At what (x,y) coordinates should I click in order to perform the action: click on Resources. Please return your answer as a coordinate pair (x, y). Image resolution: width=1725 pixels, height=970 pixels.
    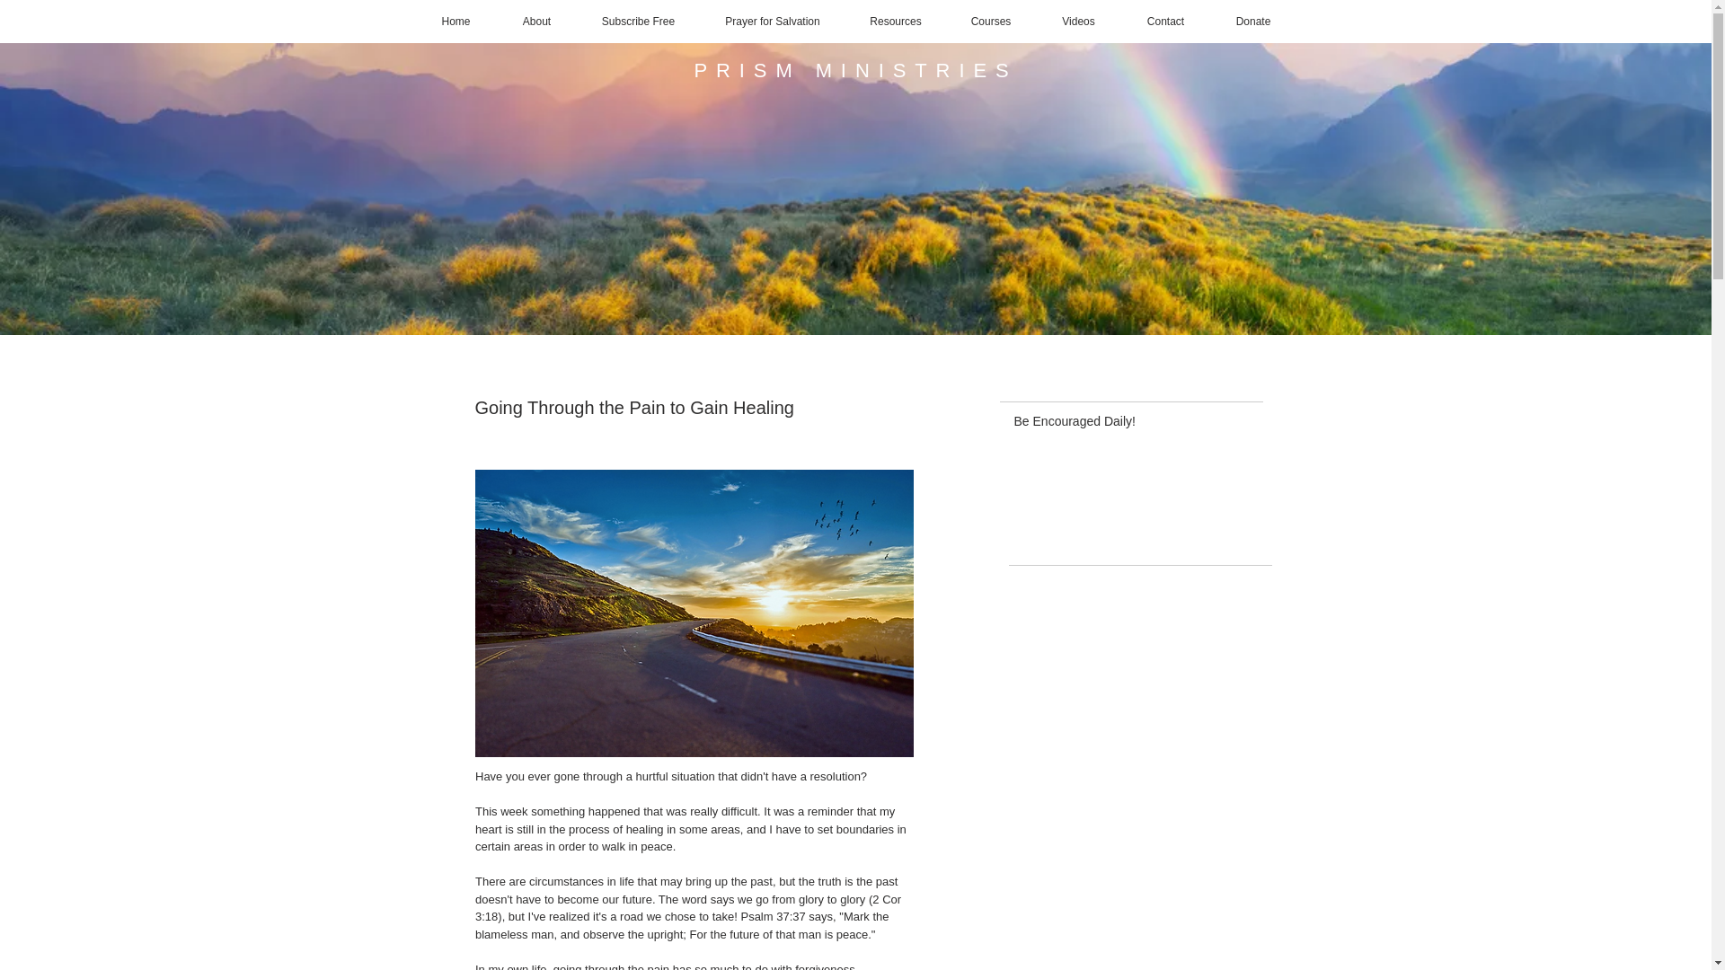
    Looking at the image, I should click on (896, 22).